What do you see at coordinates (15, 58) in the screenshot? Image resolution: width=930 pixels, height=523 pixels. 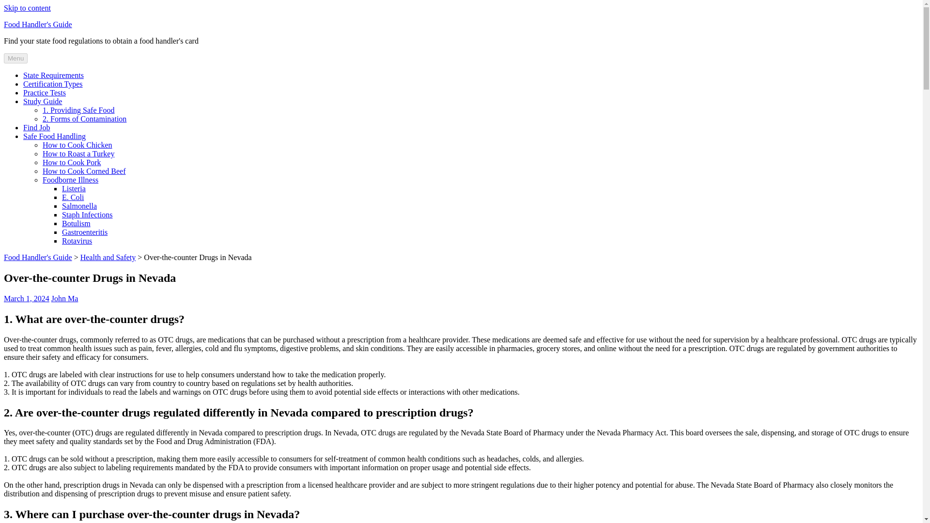 I see `Menu` at bounding box center [15, 58].